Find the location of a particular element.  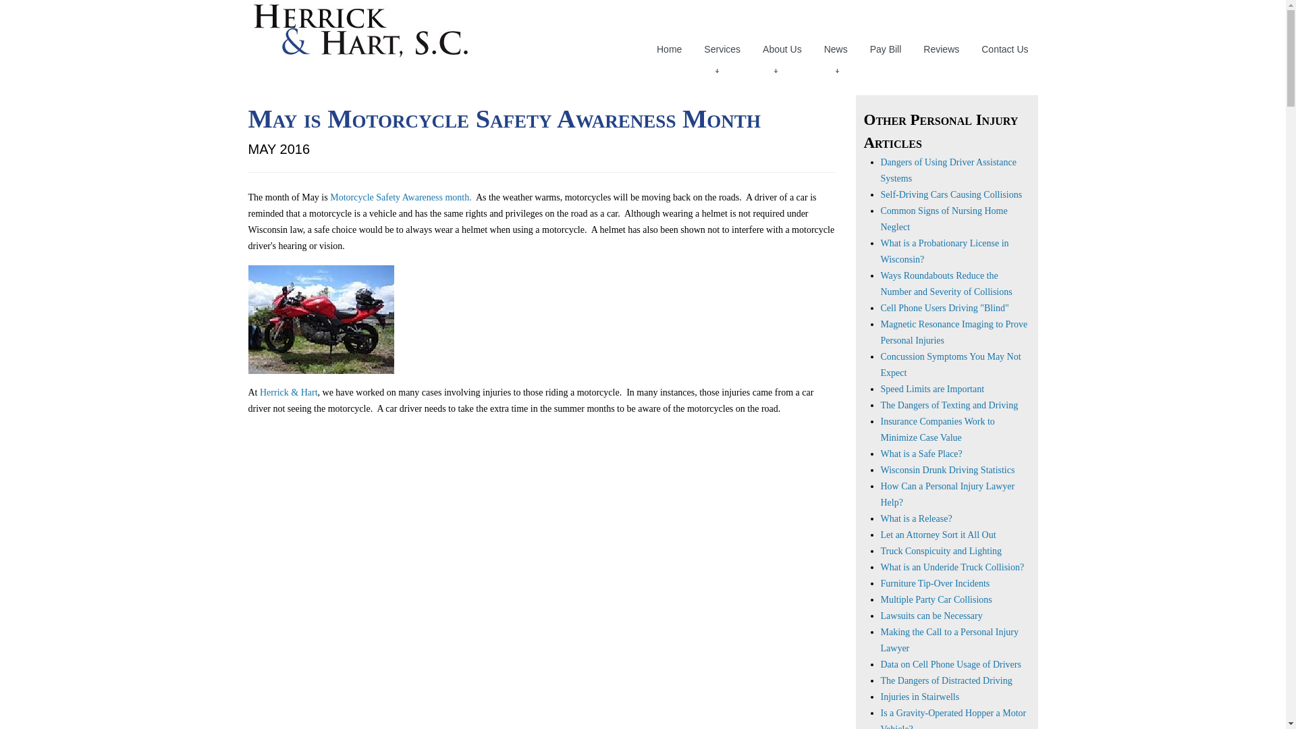

What is a Release? is located at coordinates (915, 518).